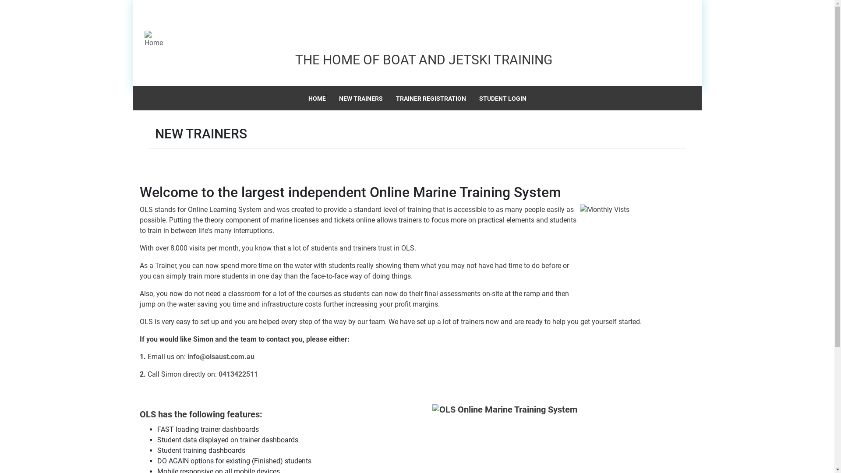 This screenshot has width=841, height=473. What do you see at coordinates (238, 374) in the screenshot?
I see `0413422511` at bounding box center [238, 374].